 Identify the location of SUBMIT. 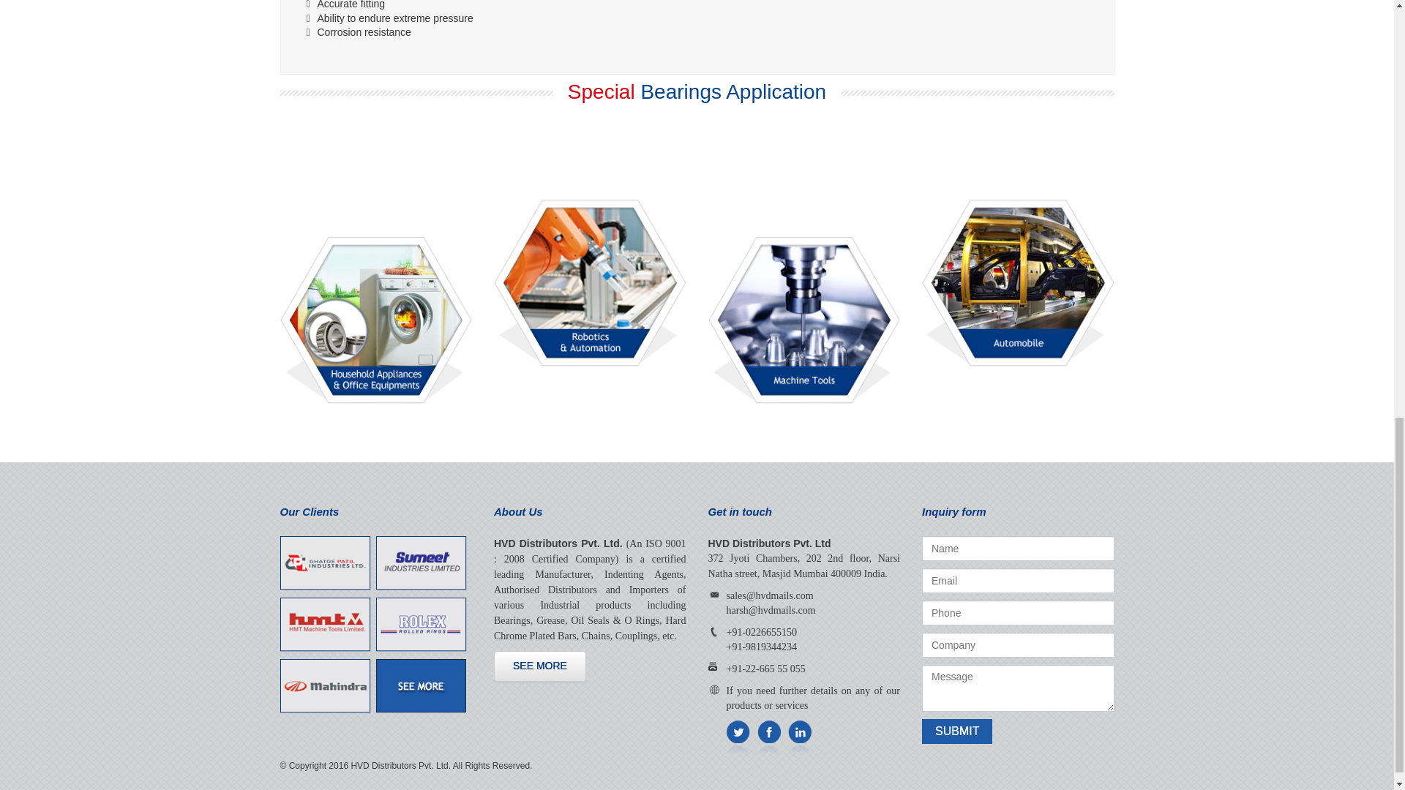
(956, 731).